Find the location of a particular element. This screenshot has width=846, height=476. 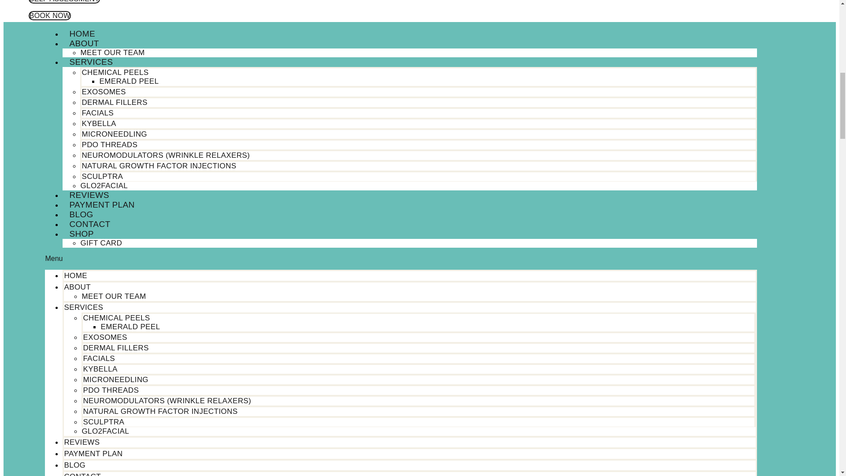

HOME is located at coordinates (75, 275).